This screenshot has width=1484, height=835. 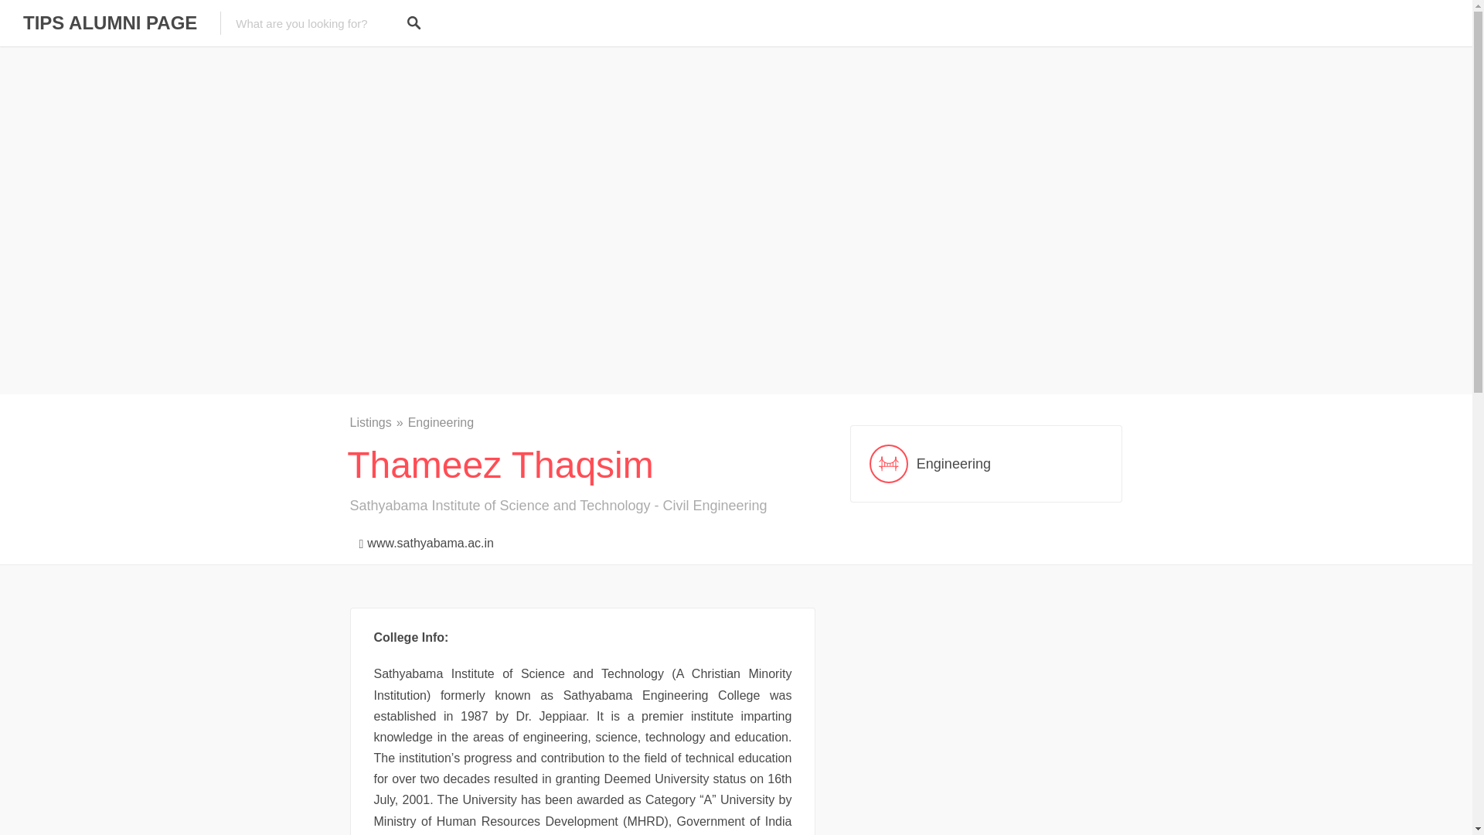 What do you see at coordinates (441, 422) in the screenshot?
I see `Engineering` at bounding box center [441, 422].